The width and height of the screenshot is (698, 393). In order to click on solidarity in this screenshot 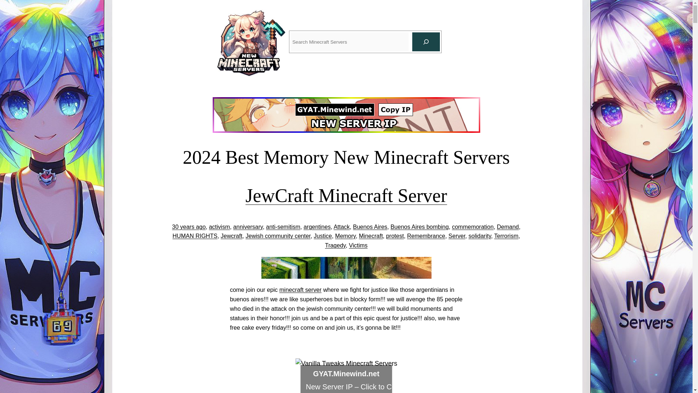, I will do `click(480, 236)`.